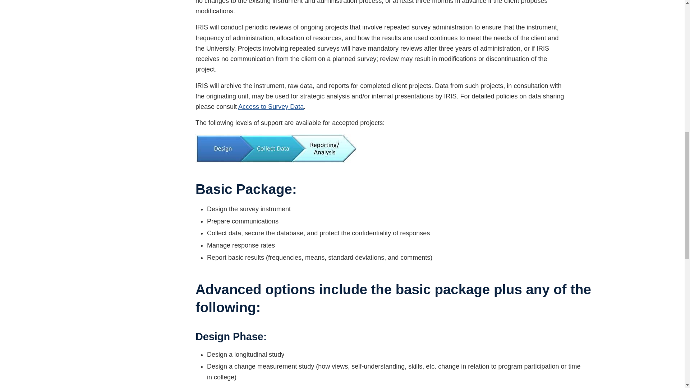 The width and height of the screenshot is (690, 388). I want to click on Survey Phase, so click(276, 148).